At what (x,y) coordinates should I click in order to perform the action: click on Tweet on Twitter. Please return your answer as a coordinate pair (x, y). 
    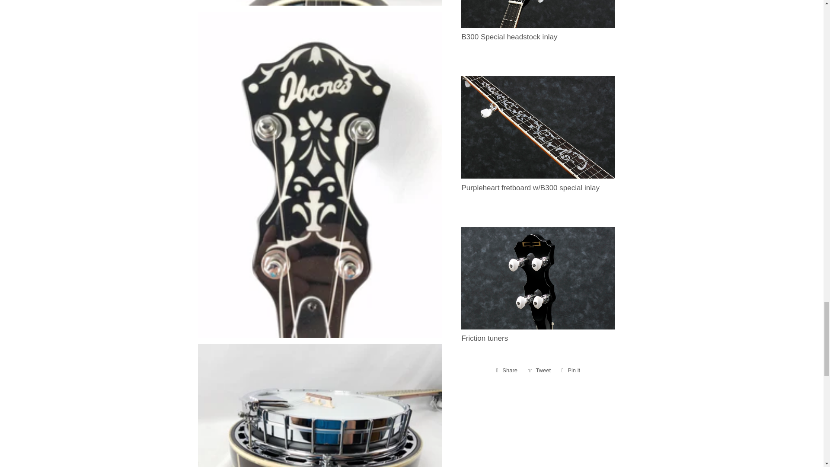
    Looking at the image, I should click on (539, 370).